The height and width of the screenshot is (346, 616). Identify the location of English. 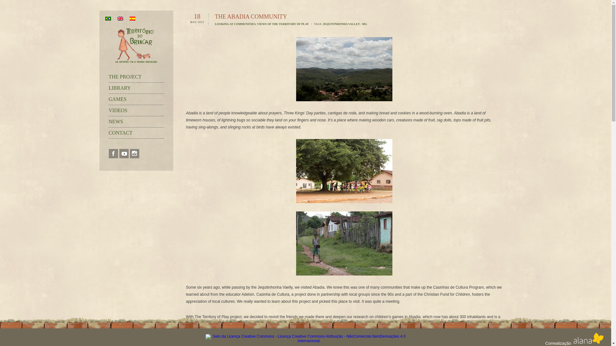
(120, 18).